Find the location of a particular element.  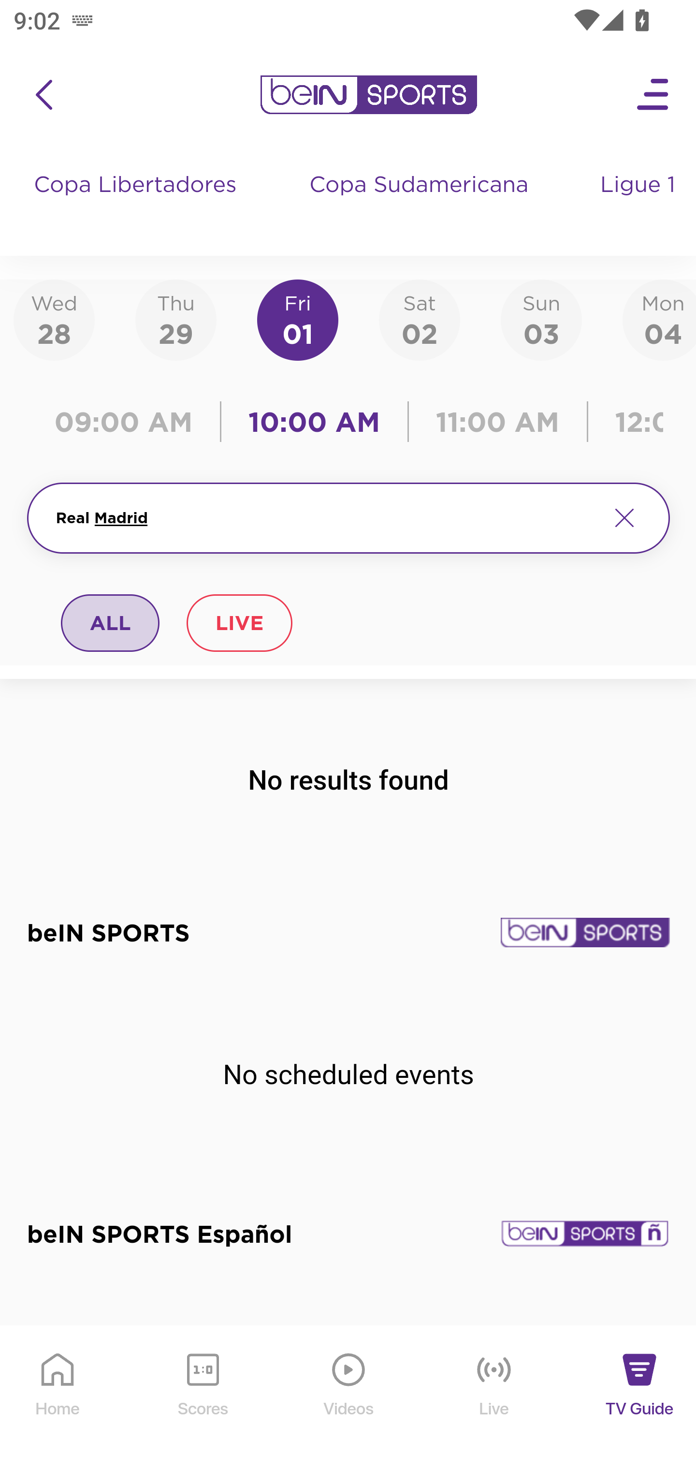

Wed28 is located at coordinates (54, 319).